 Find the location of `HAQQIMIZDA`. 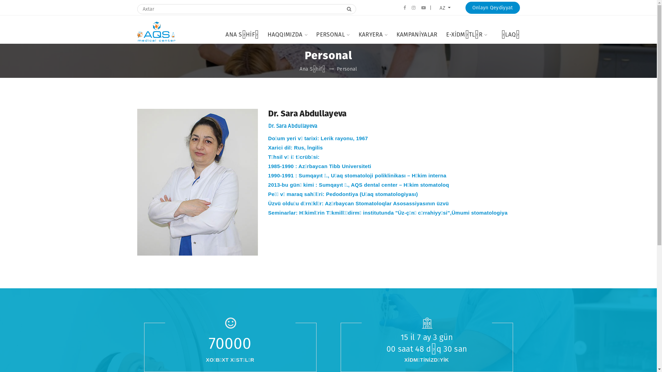

HAQQIMIZDA is located at coordinates (288, 34).